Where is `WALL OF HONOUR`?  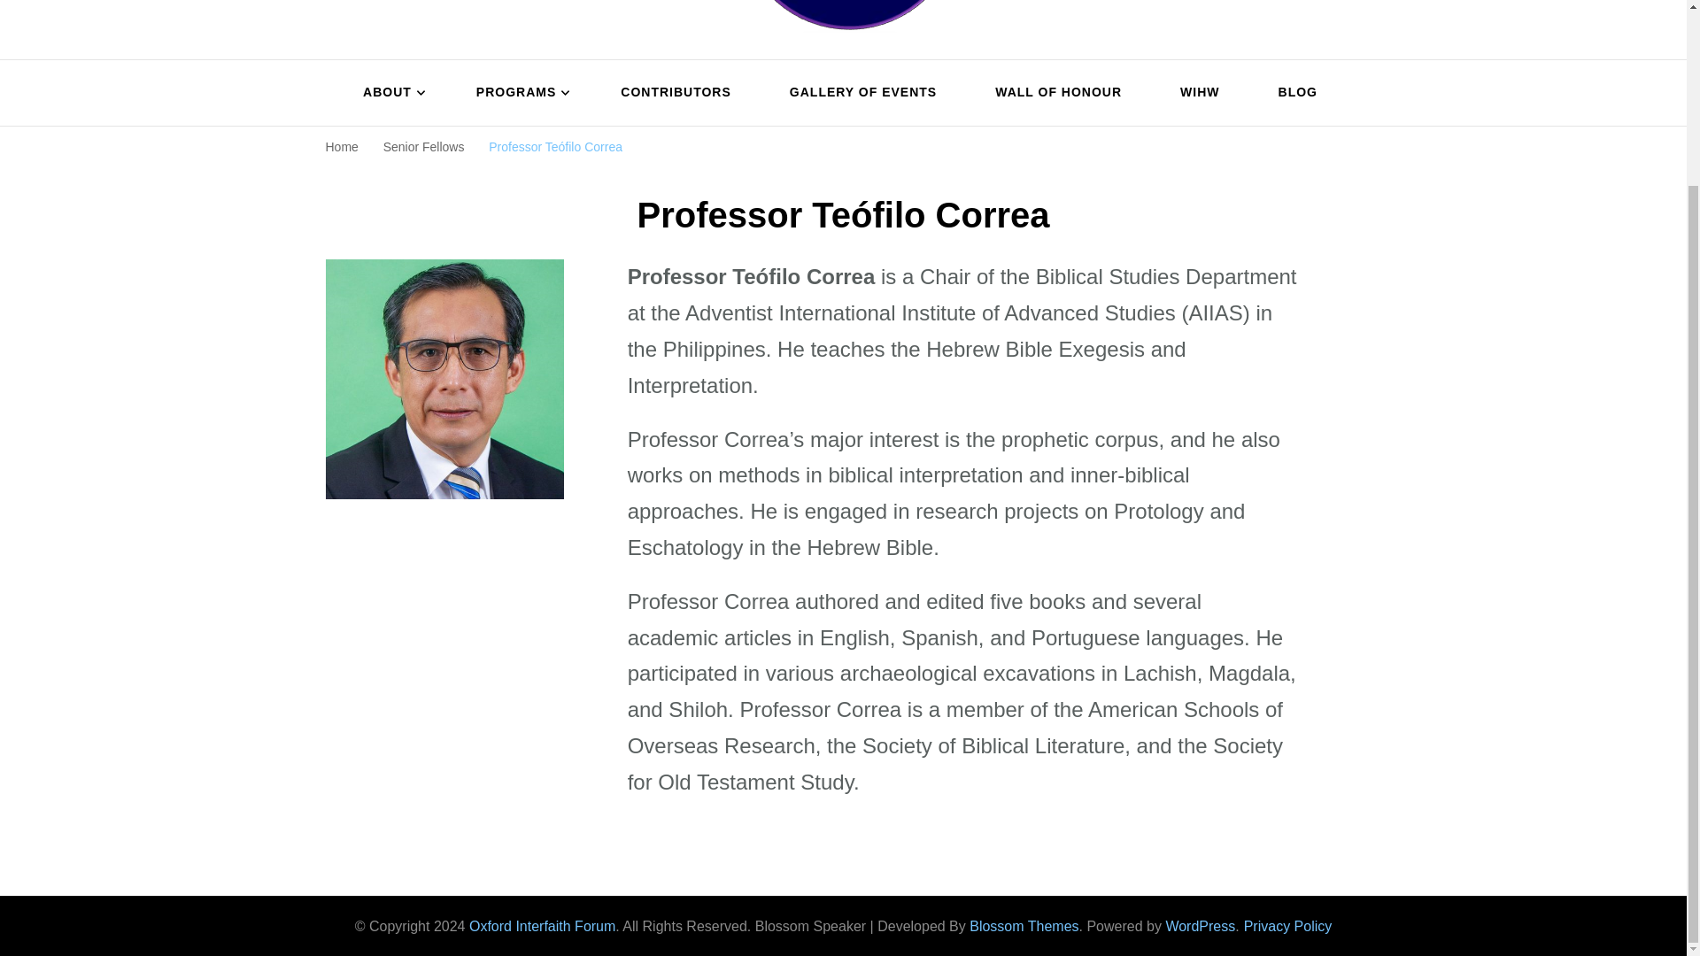
WALL OF HONOUR is located at coordinates (1057, 93).